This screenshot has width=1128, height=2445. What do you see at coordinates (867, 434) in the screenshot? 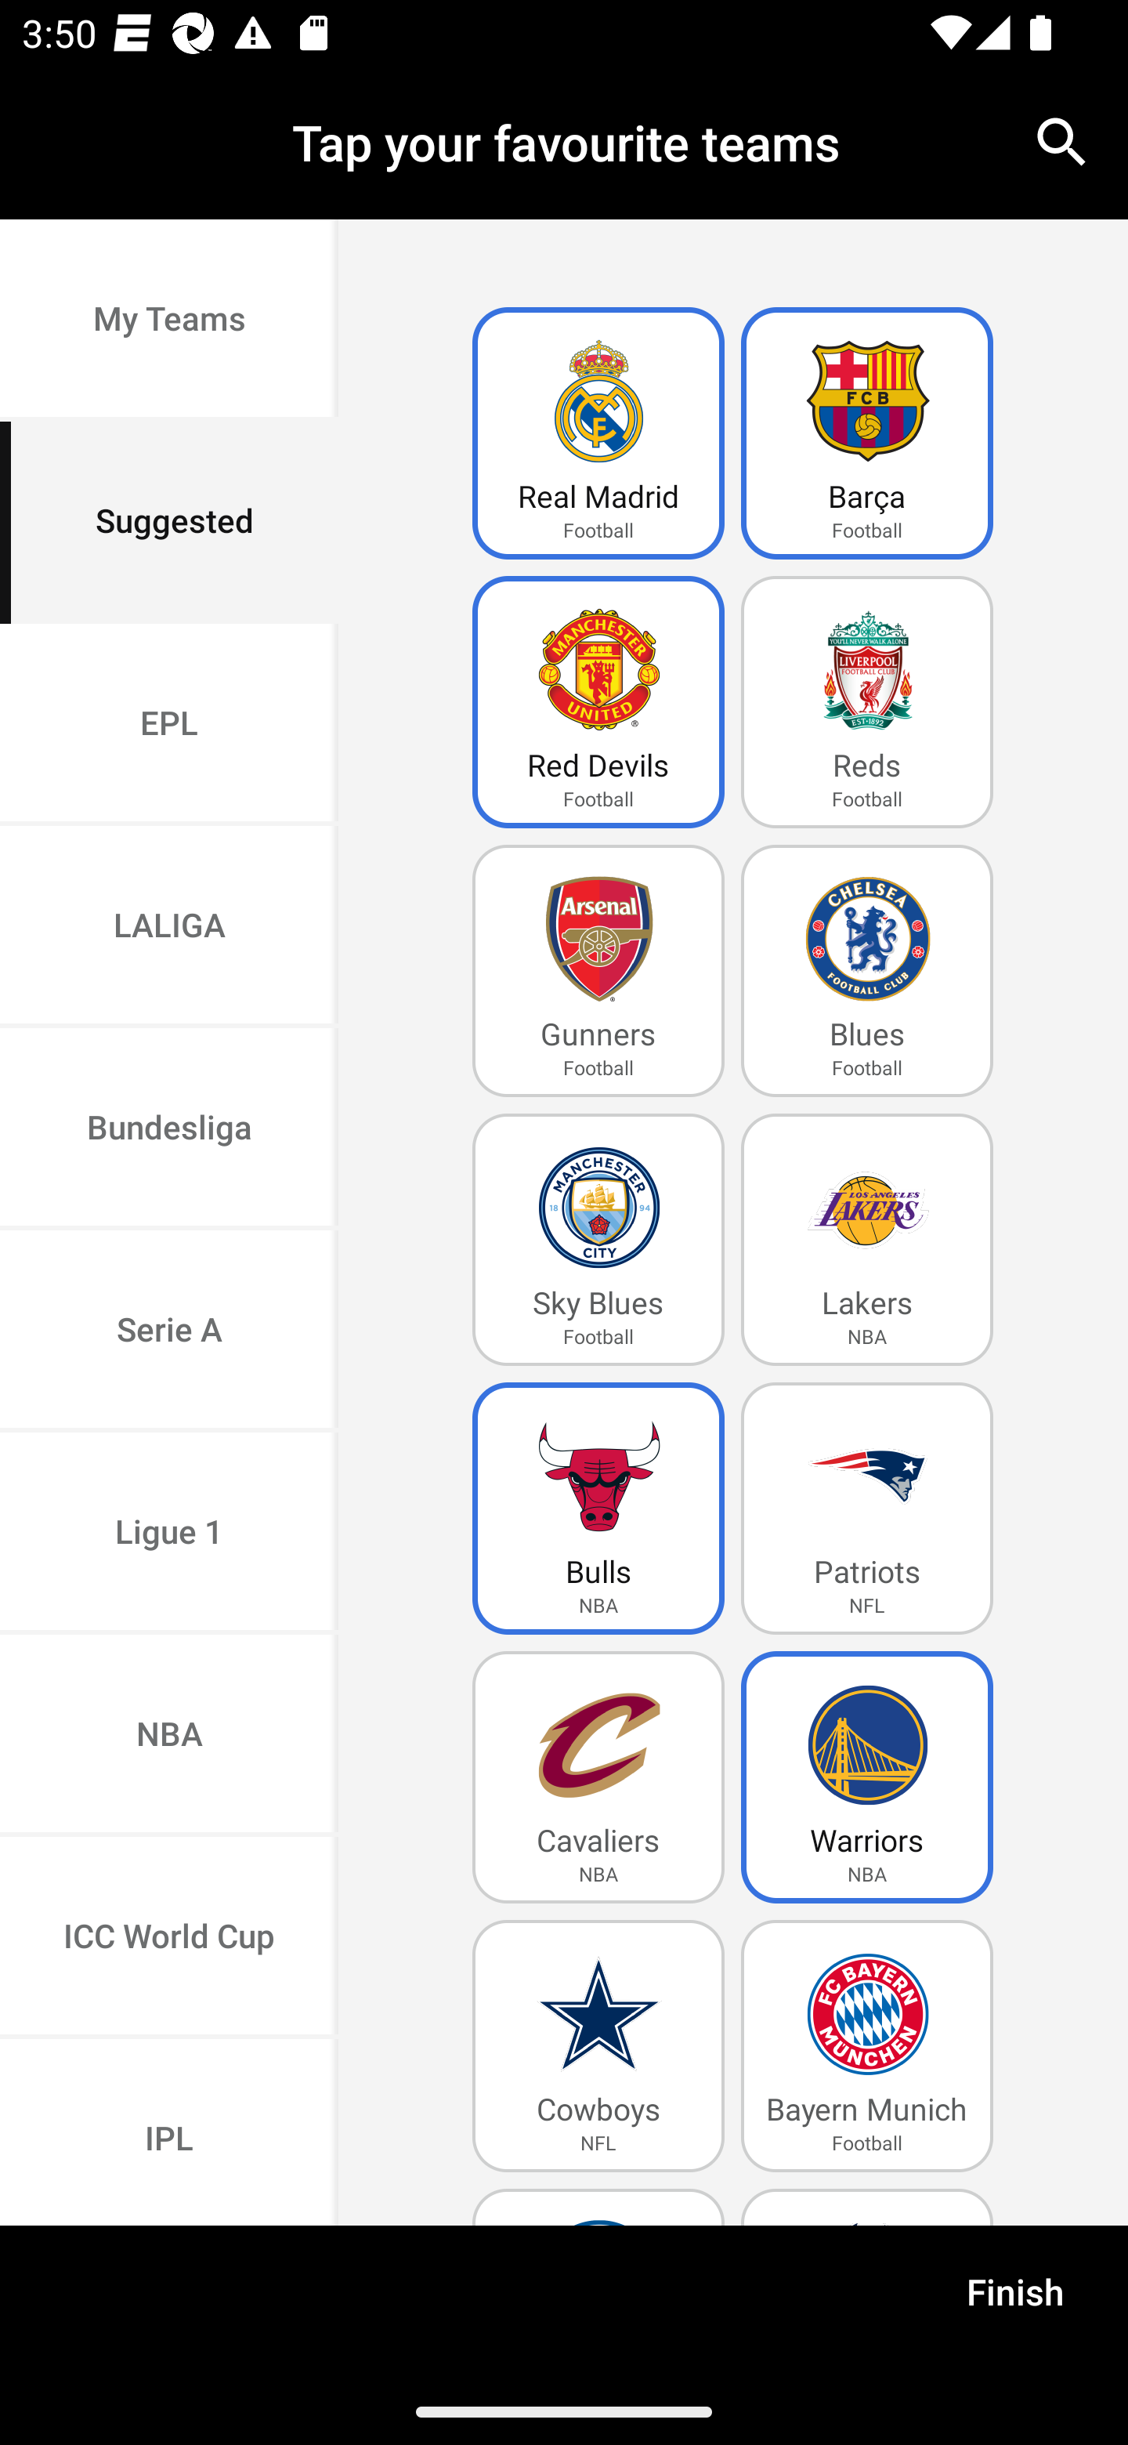
I see `Barça BarçaSelected Football` at bounding box center [867, 434].